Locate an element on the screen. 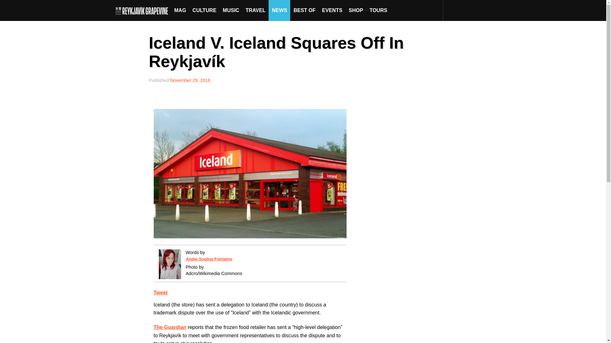 The image size is (611, 343). Posts by Andie Sophia Fontaine is located at coordinates (209, 259).